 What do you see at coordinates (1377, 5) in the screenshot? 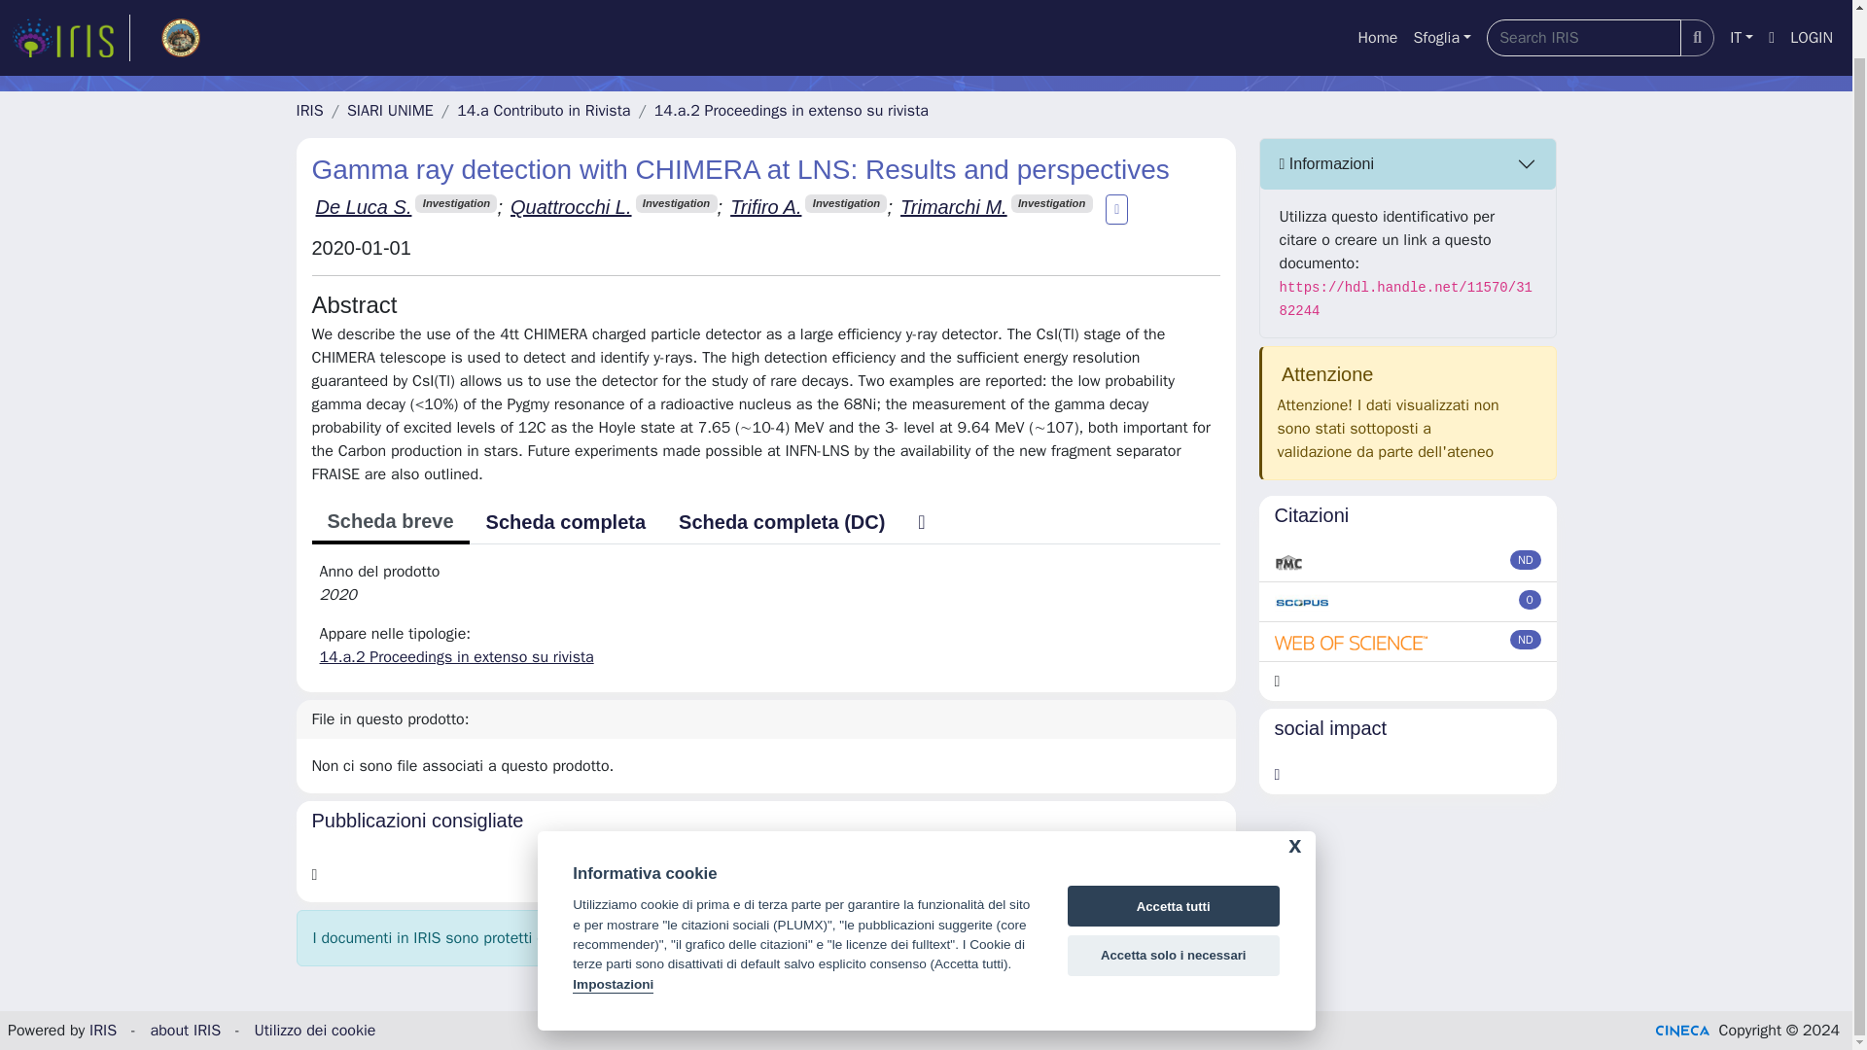
I see `Home` at bounding box center [1377, 5].